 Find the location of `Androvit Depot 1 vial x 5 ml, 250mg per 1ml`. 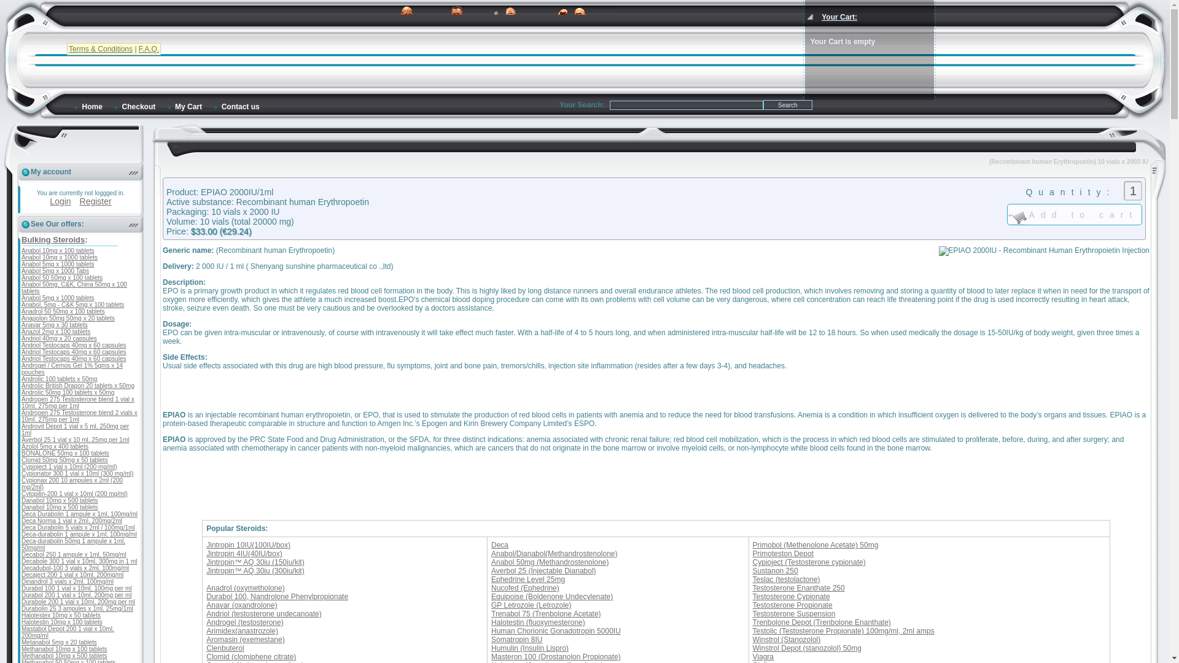

Androvit Depot 1 vial x 5 ml, 250mg per 1ml is located at coordinates (75, 430).